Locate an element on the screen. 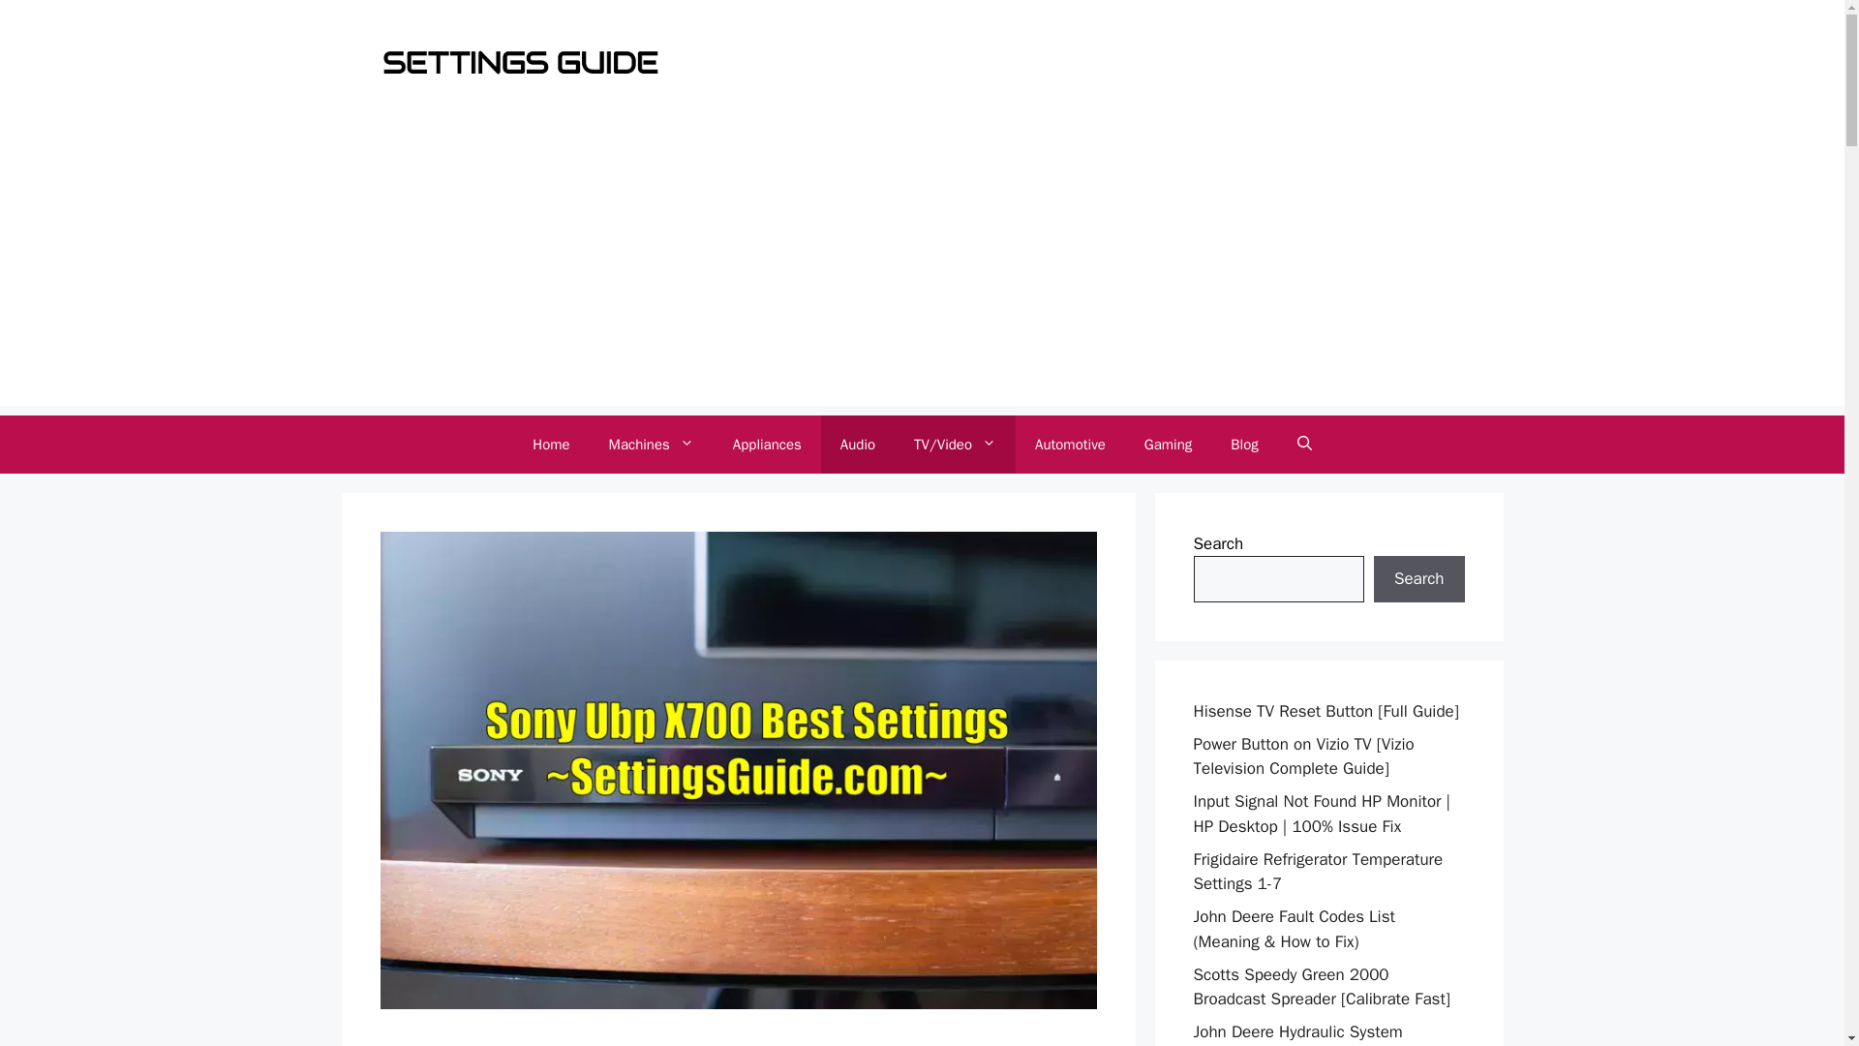 This screenshot has height=1046, width=1859. Search is located at coordinates (1418, 579).